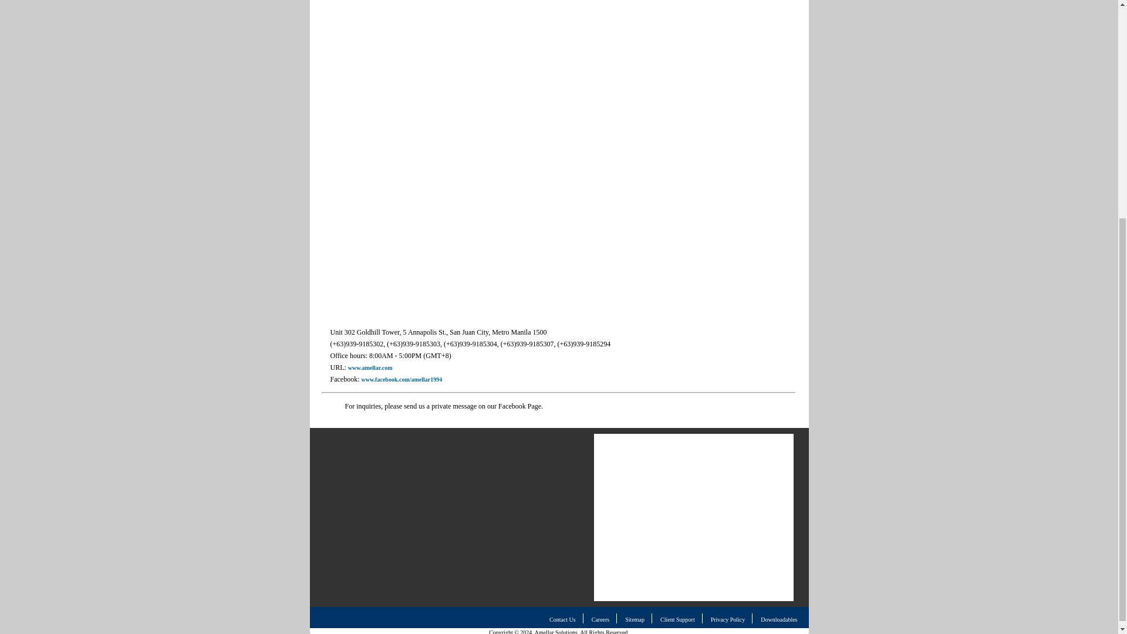 Image resolution: width=1127 pixels, height=634 pixels. Describe the element at coordinates (600, 619) in the screenshot. I see `Careers` at that location.